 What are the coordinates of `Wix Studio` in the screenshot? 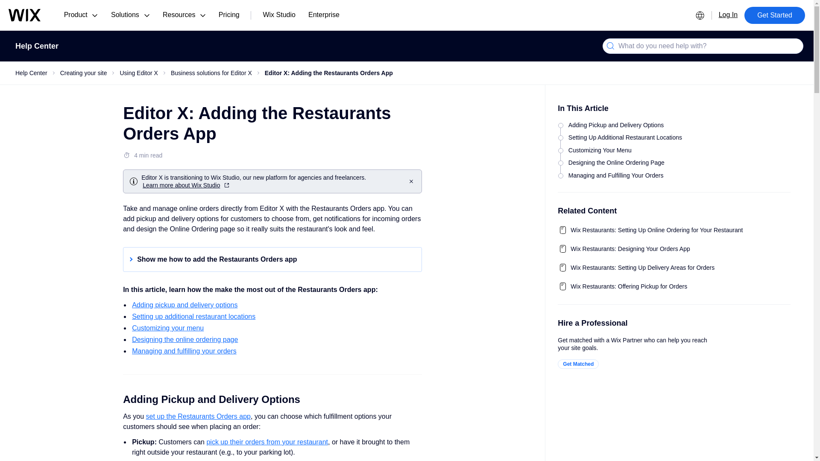 It's located at (278, 15).